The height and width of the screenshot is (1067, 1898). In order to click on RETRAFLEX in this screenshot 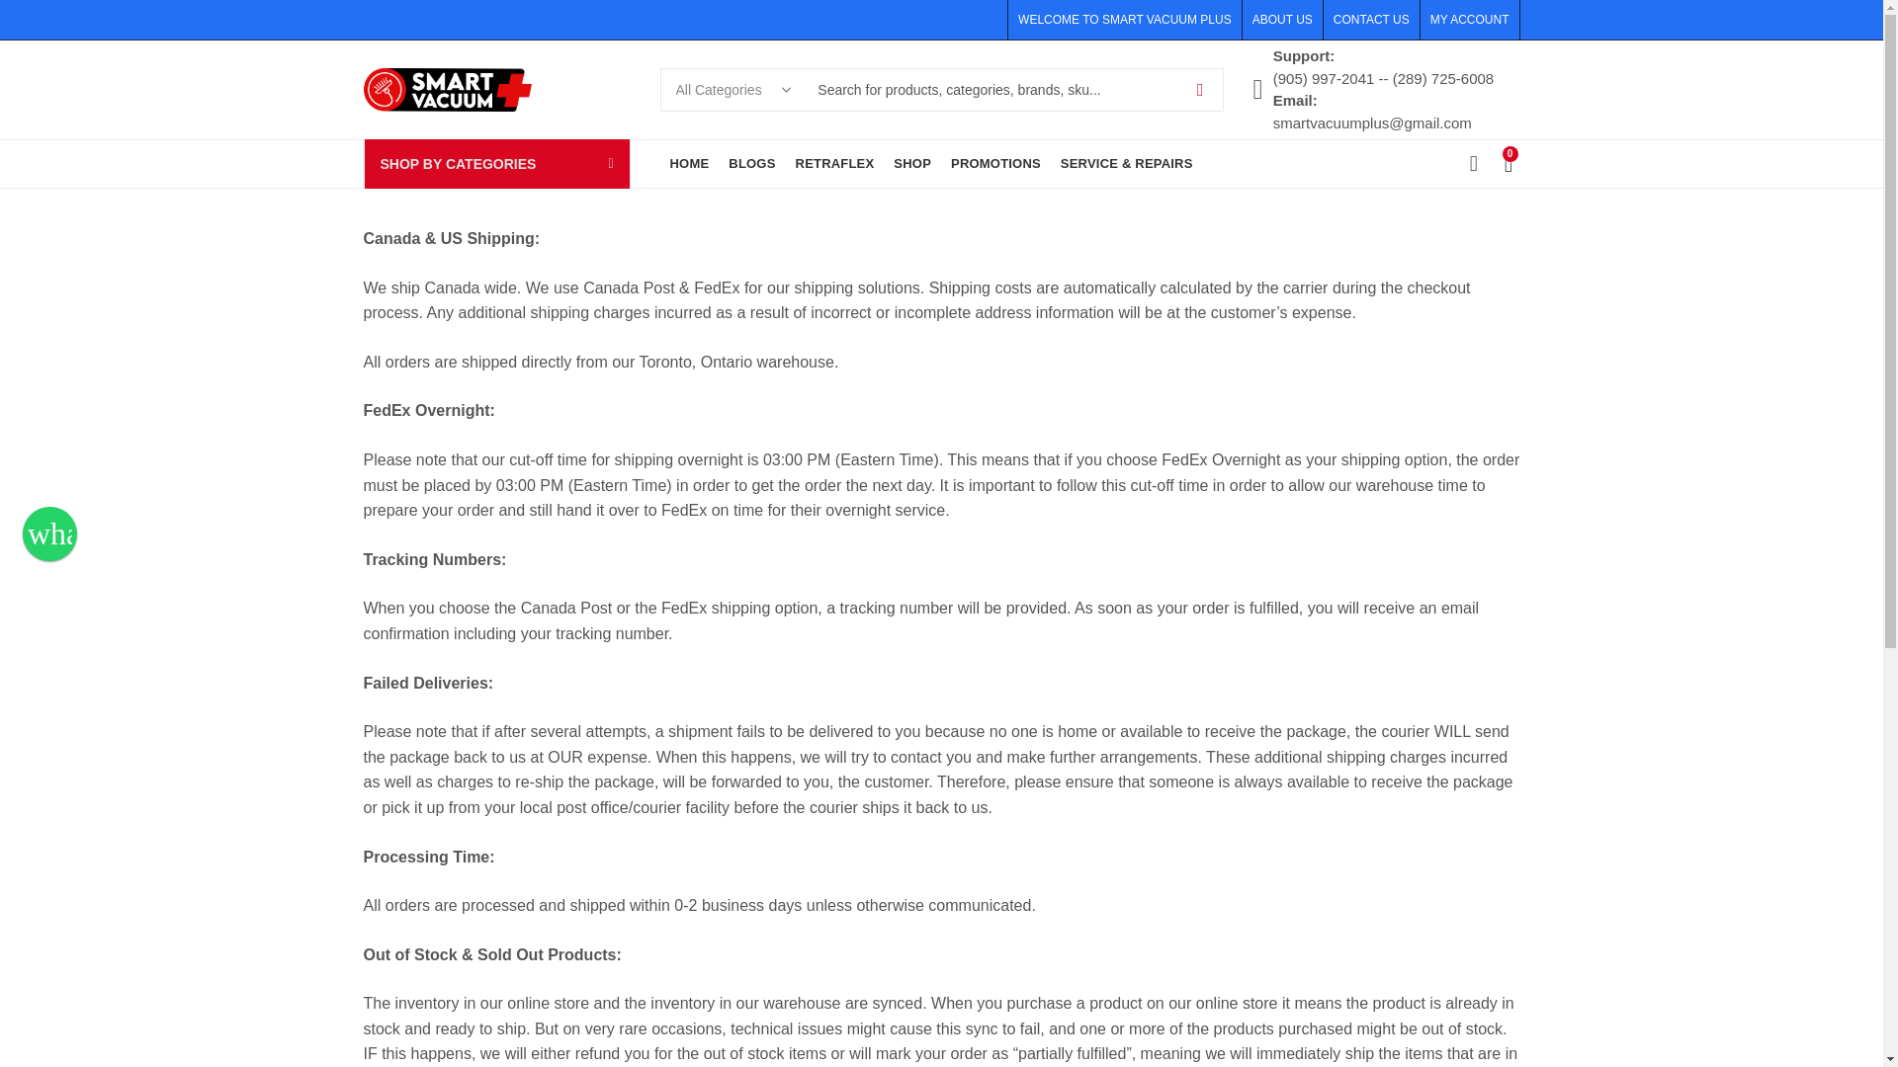, I will do `click(834, 164)`.